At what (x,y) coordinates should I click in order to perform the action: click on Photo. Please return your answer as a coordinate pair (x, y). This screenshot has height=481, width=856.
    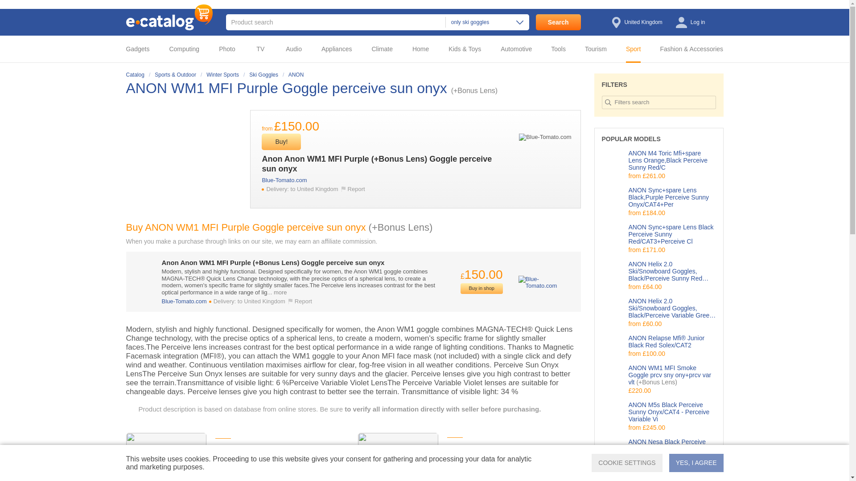
    Looking at the image, I should click on (230, 49).